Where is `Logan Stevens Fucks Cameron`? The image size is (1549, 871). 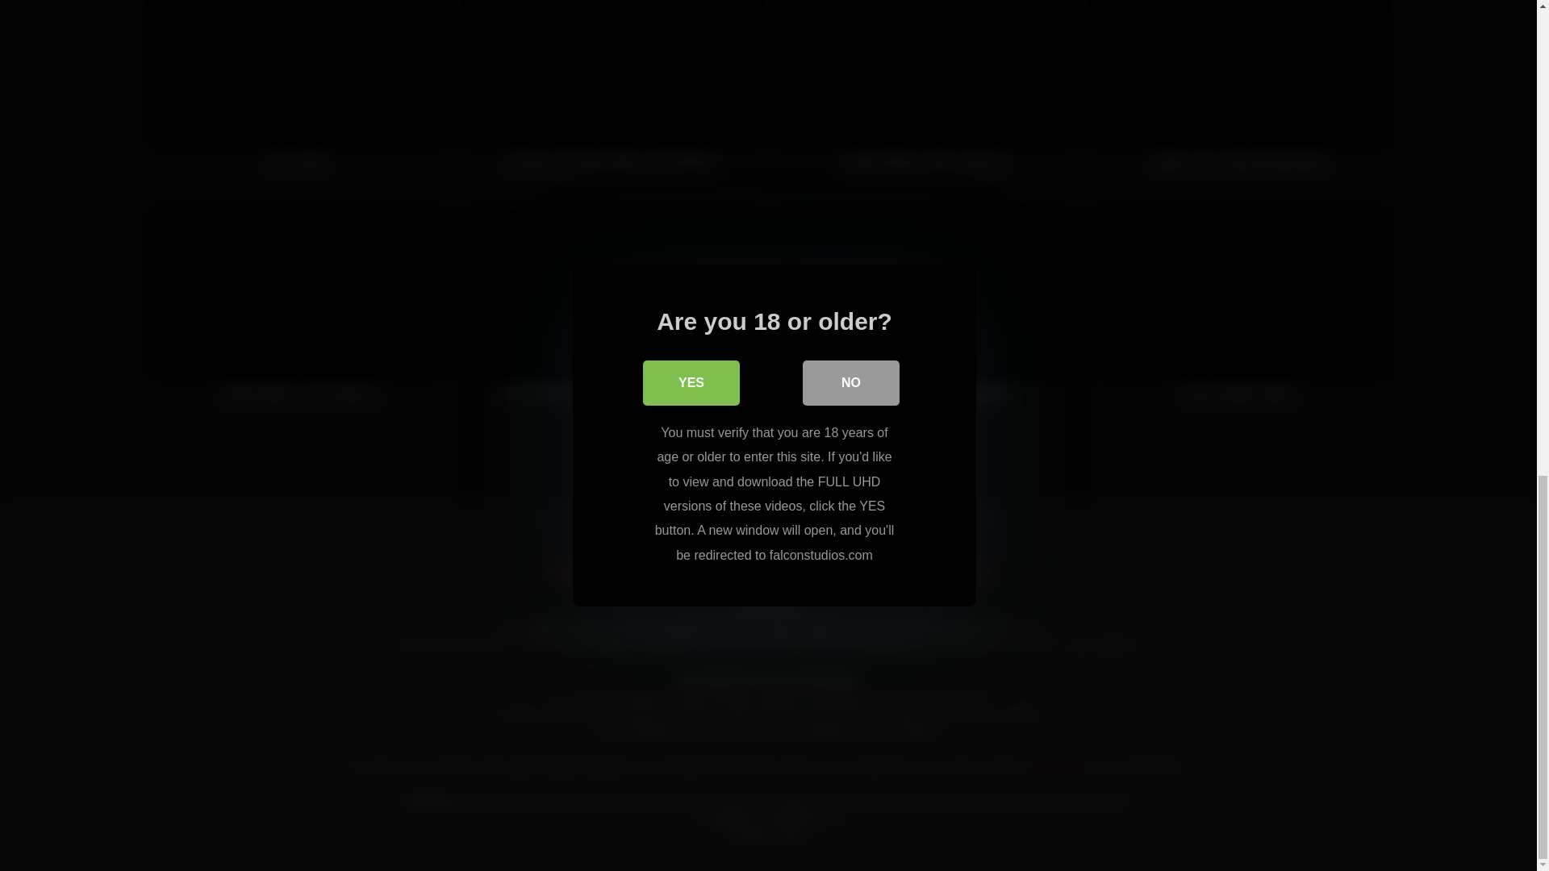
Logan Stevens Fucks Cameron is located at coordinates (925, 94).